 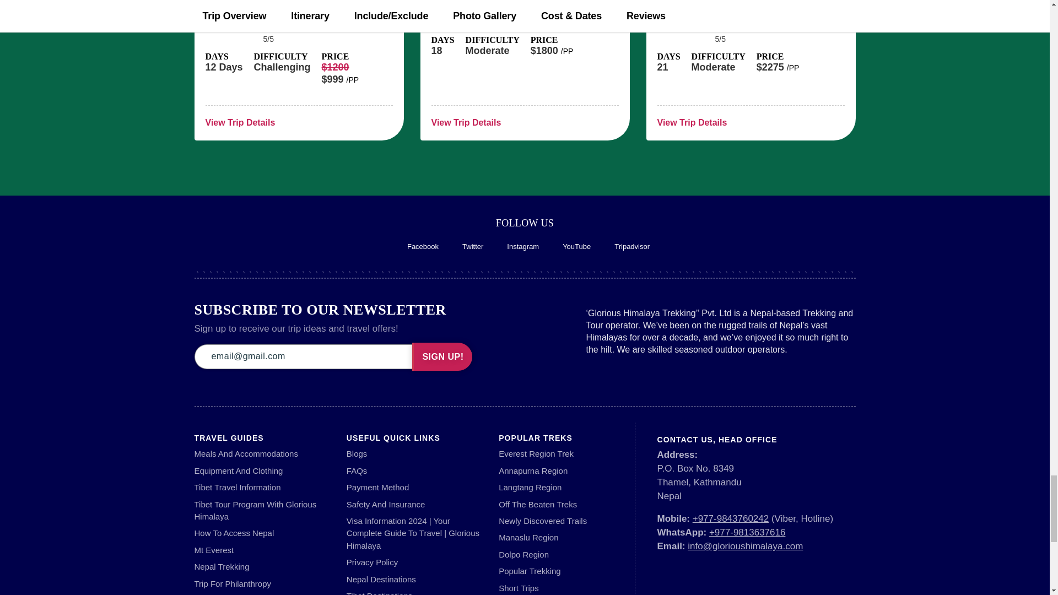 What do you see at coordinates (442, 357) in the screenshot?
I see `Sign Up!` at bounding box center [442, 357].